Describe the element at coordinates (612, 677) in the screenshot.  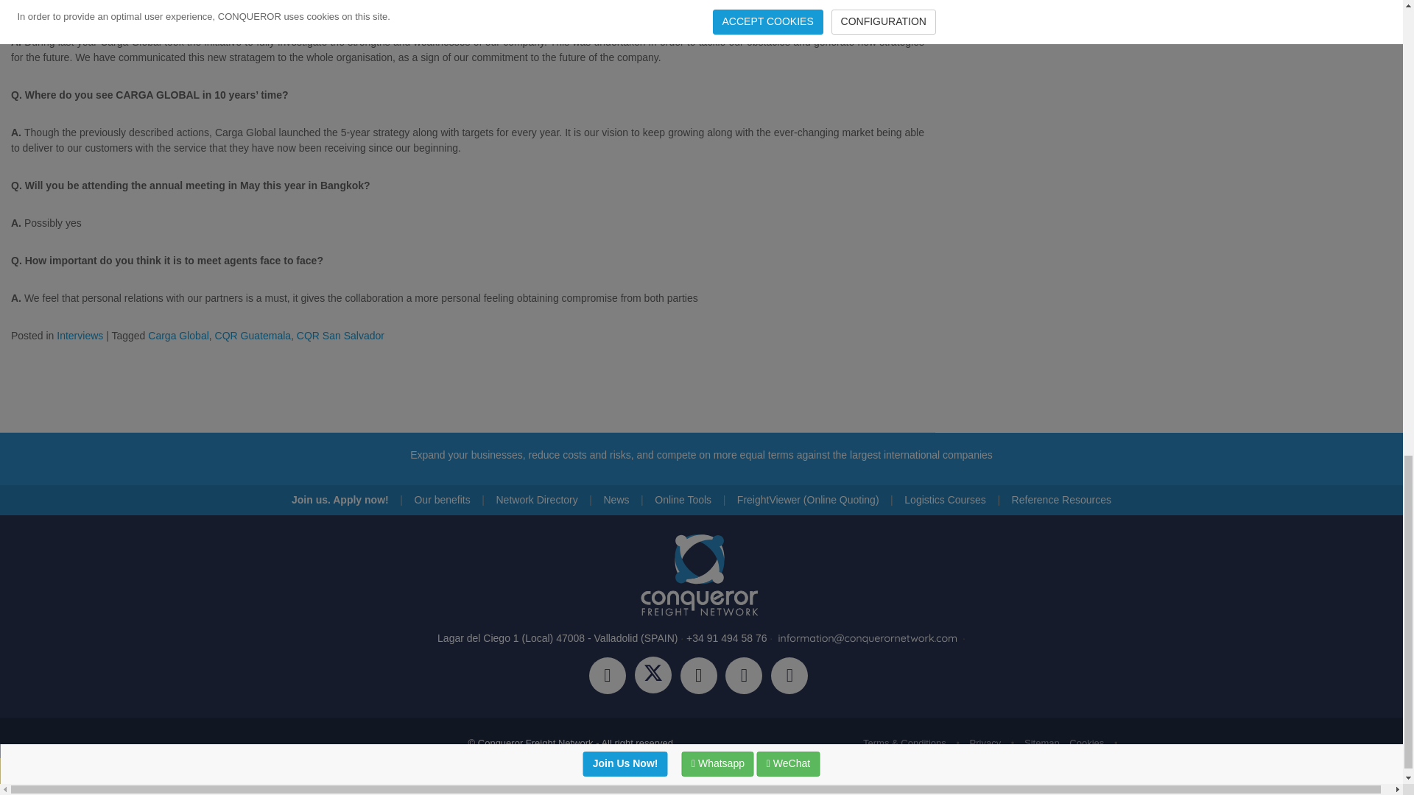
I see `Facebook` at that location.